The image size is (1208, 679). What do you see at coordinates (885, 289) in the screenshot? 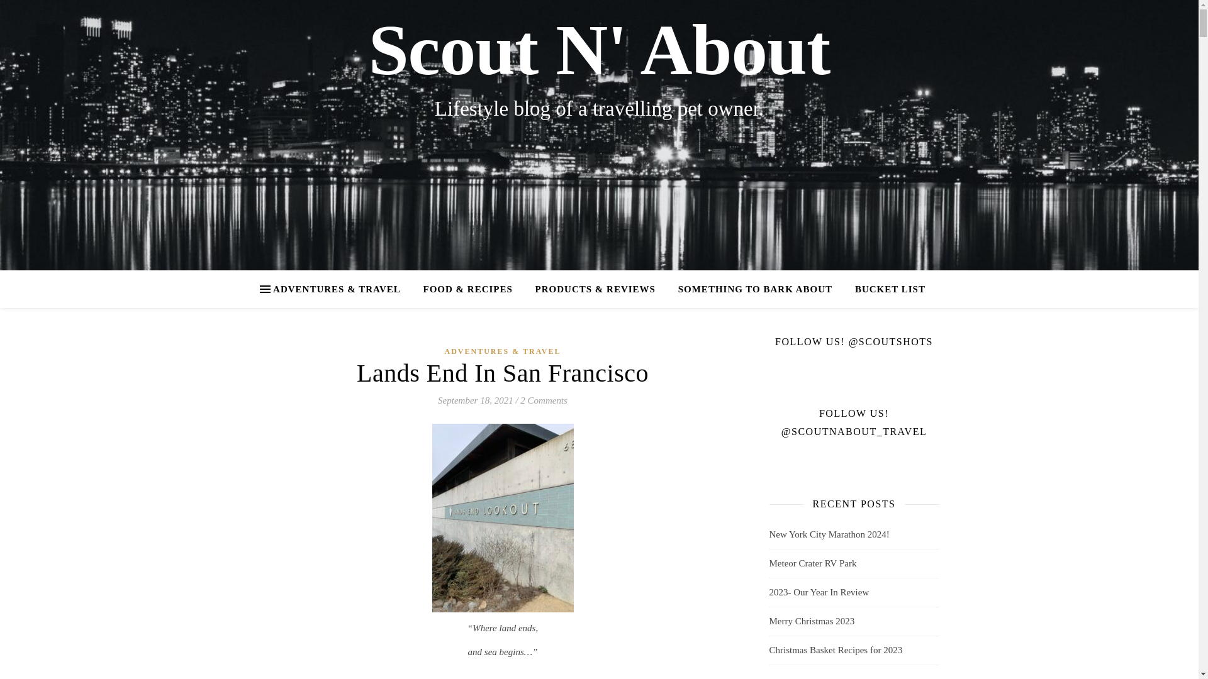
I see `BUCKET LIST` at bounding box center [885, 289].